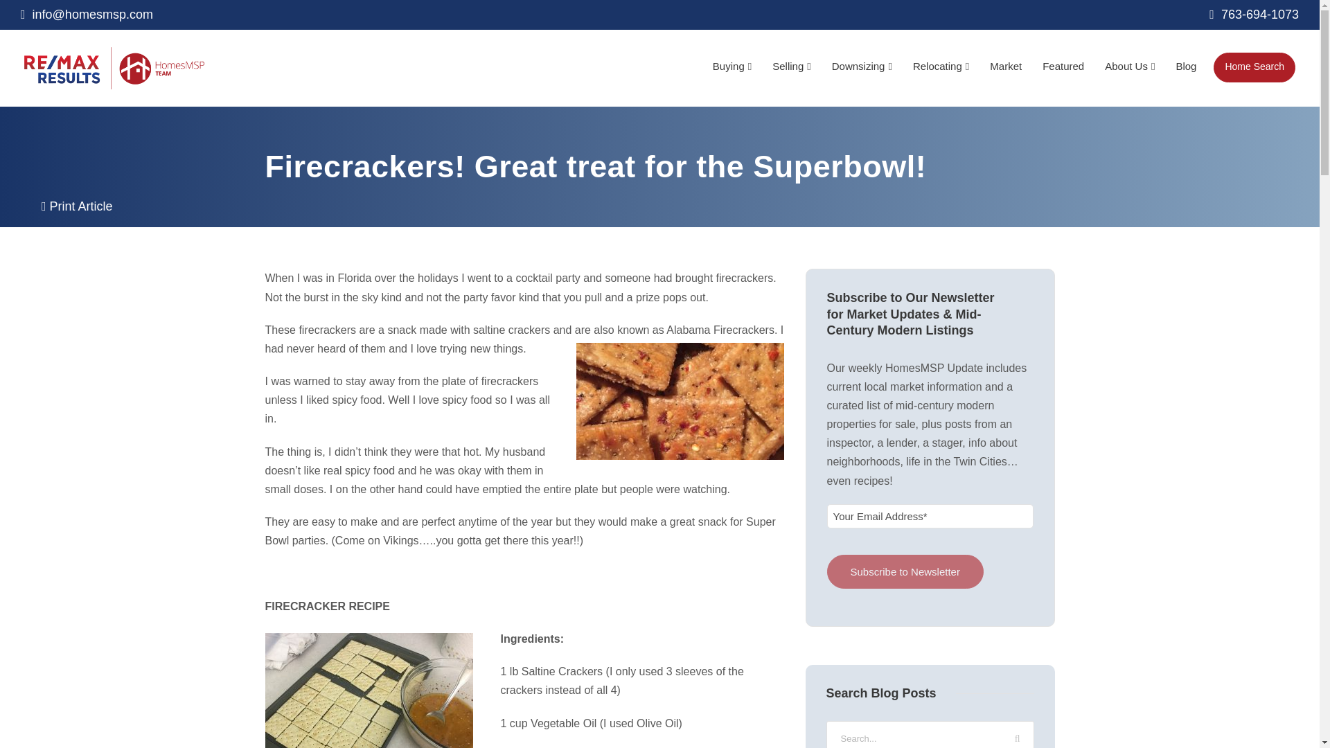 The height and width of the screenshot is (748, 1330). Describe the element at coordinates (905, 571) in the screenshot. I see `Subscribe to Newsletter` at that location.